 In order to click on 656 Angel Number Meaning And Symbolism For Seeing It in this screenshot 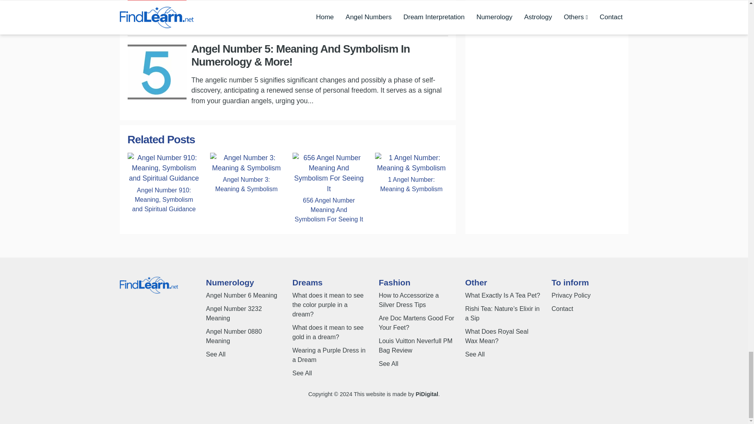, I will do `click(328, 210)`.